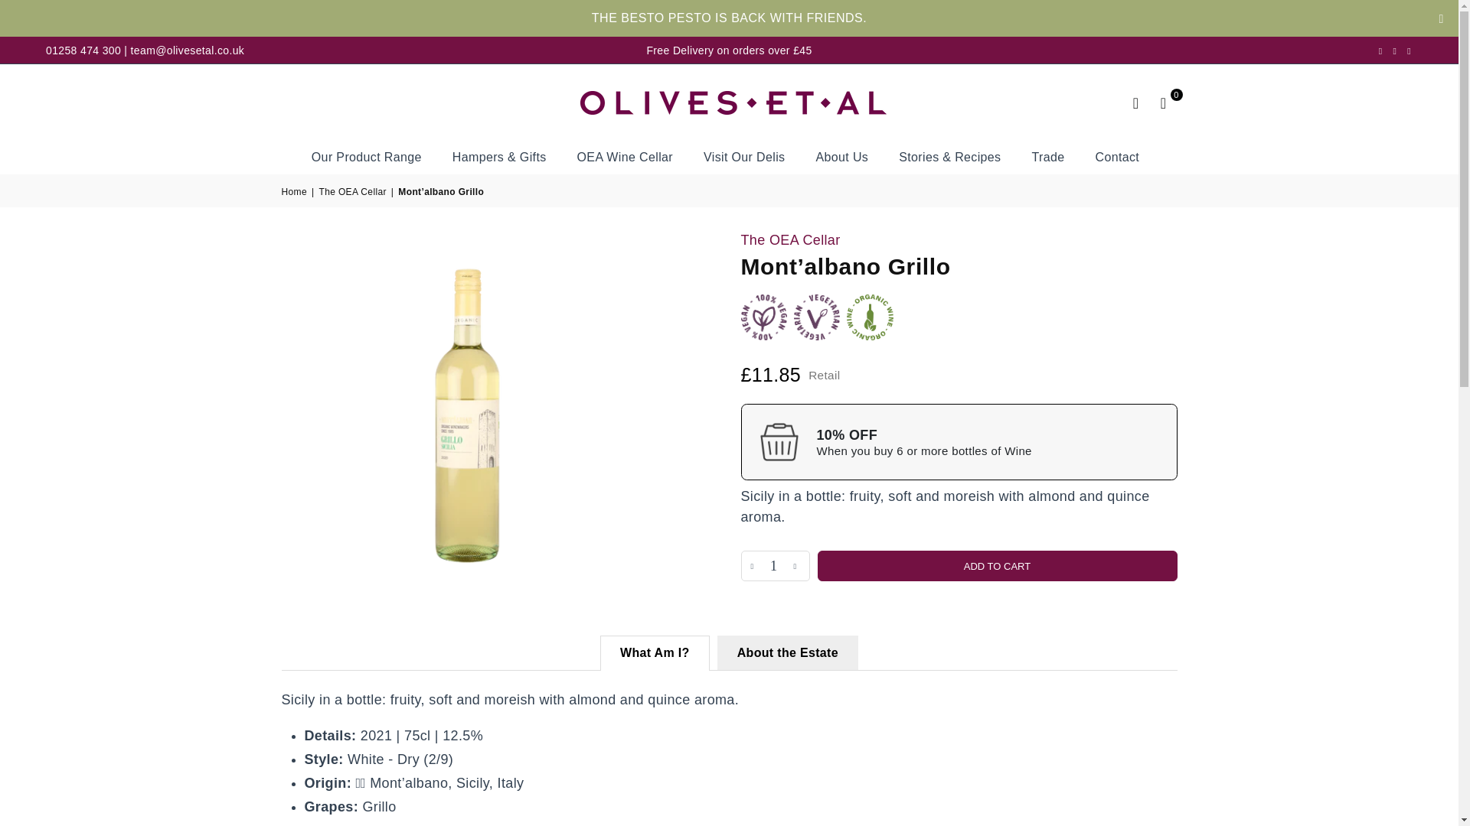  I want to click on Instagram, so click(1395, 50).